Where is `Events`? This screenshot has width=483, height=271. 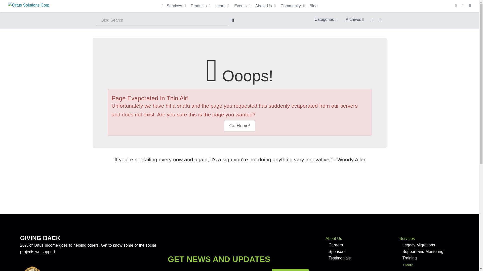 Events is located at coordinates (243, 6).